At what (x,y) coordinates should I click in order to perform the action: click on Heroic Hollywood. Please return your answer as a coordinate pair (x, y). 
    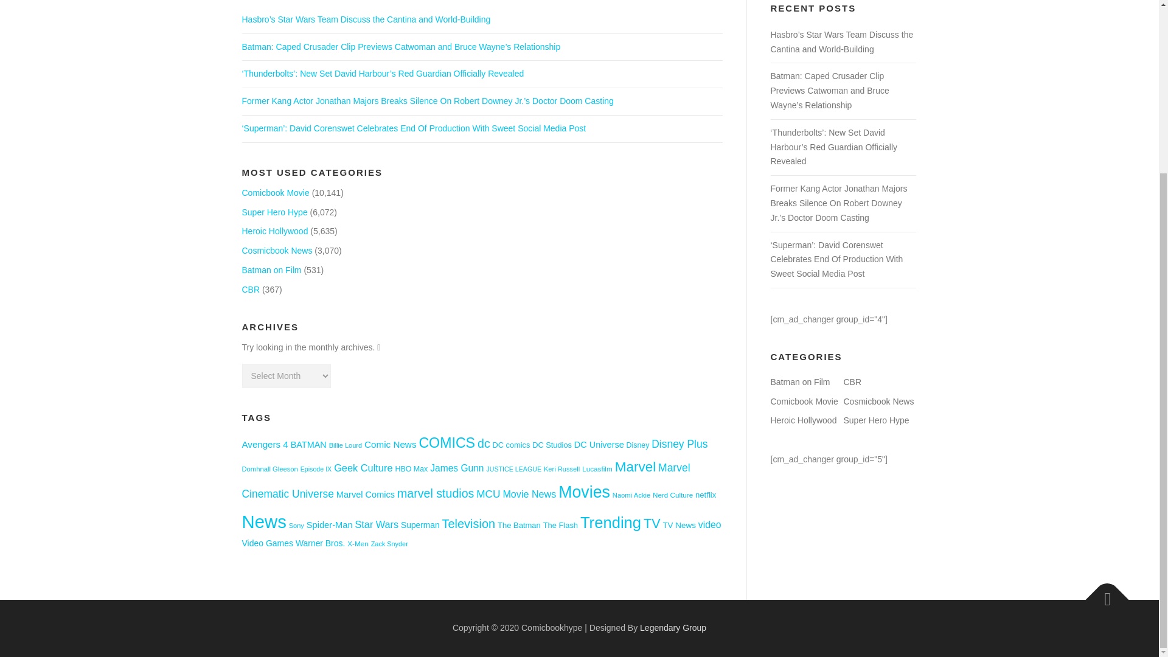
    Looking at the image, I should click on (275, 231).